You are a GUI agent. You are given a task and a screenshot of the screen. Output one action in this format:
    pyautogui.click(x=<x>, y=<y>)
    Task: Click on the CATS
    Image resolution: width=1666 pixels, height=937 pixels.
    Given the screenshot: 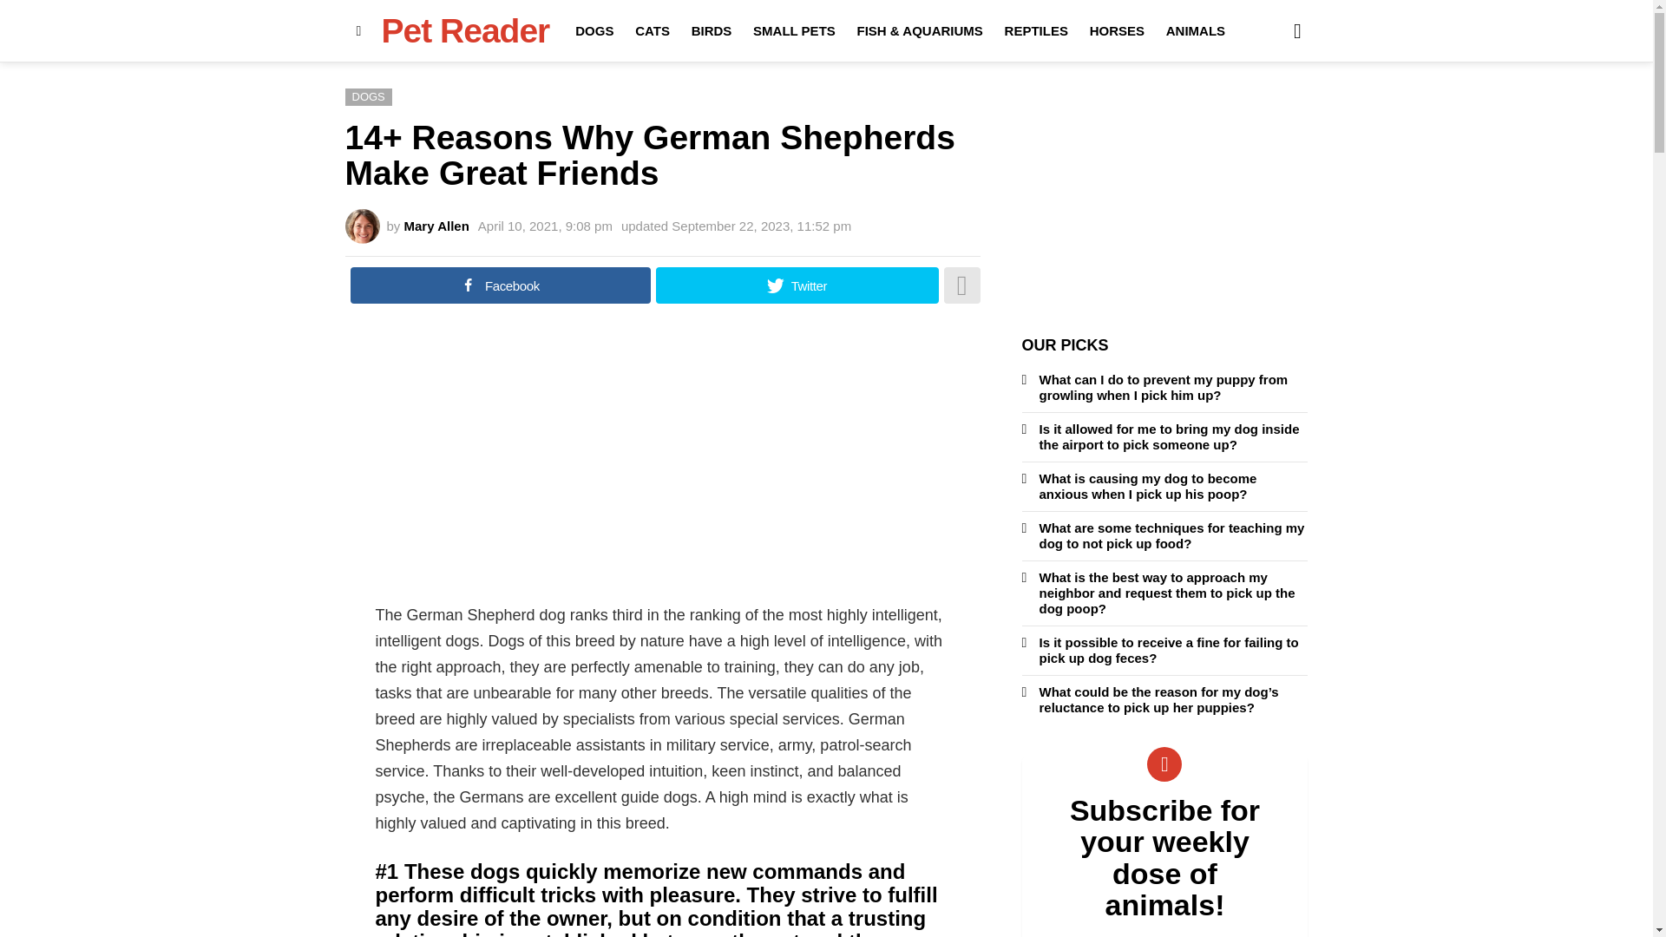 What is the action you would take?
    pyautogui.click(x=652, y=31)
    